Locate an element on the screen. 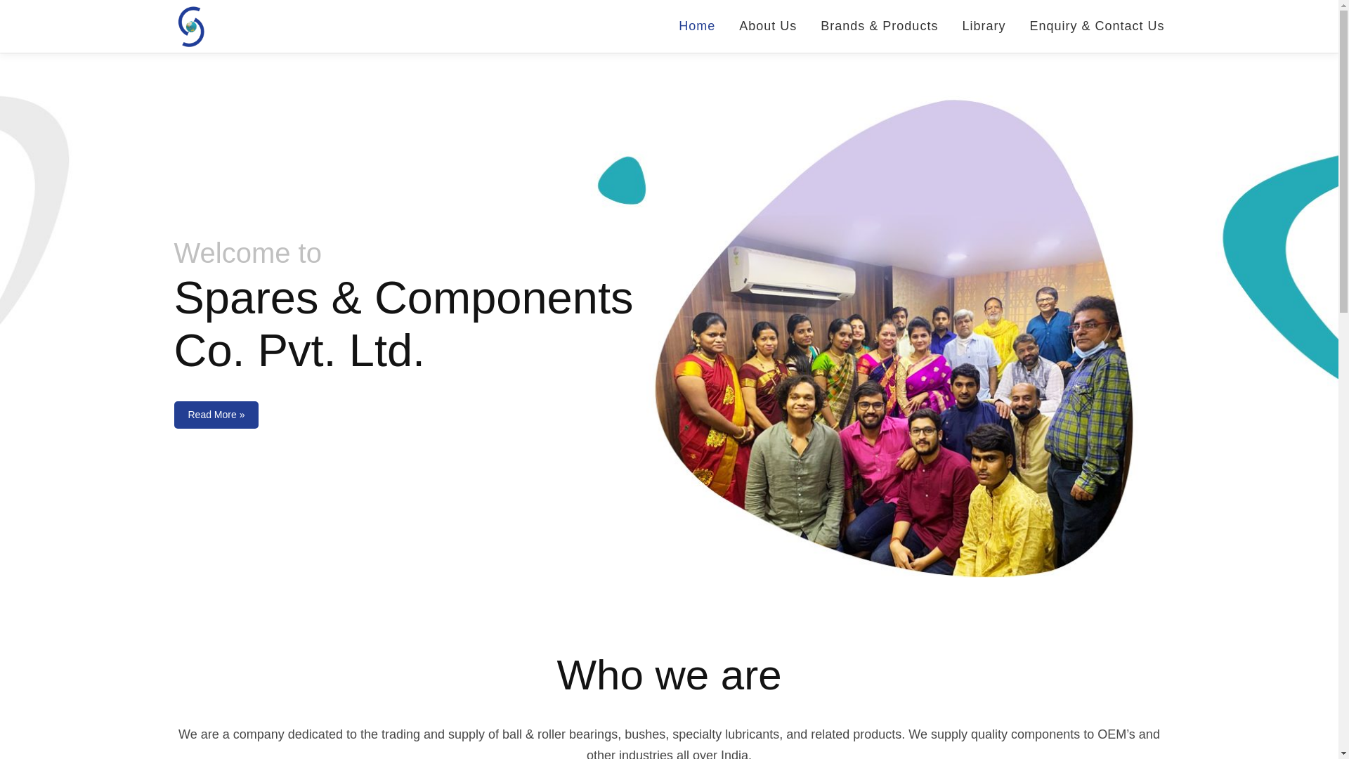 This screenshot has width=1349, height=759. About Us is located at coordinates (767, 26).